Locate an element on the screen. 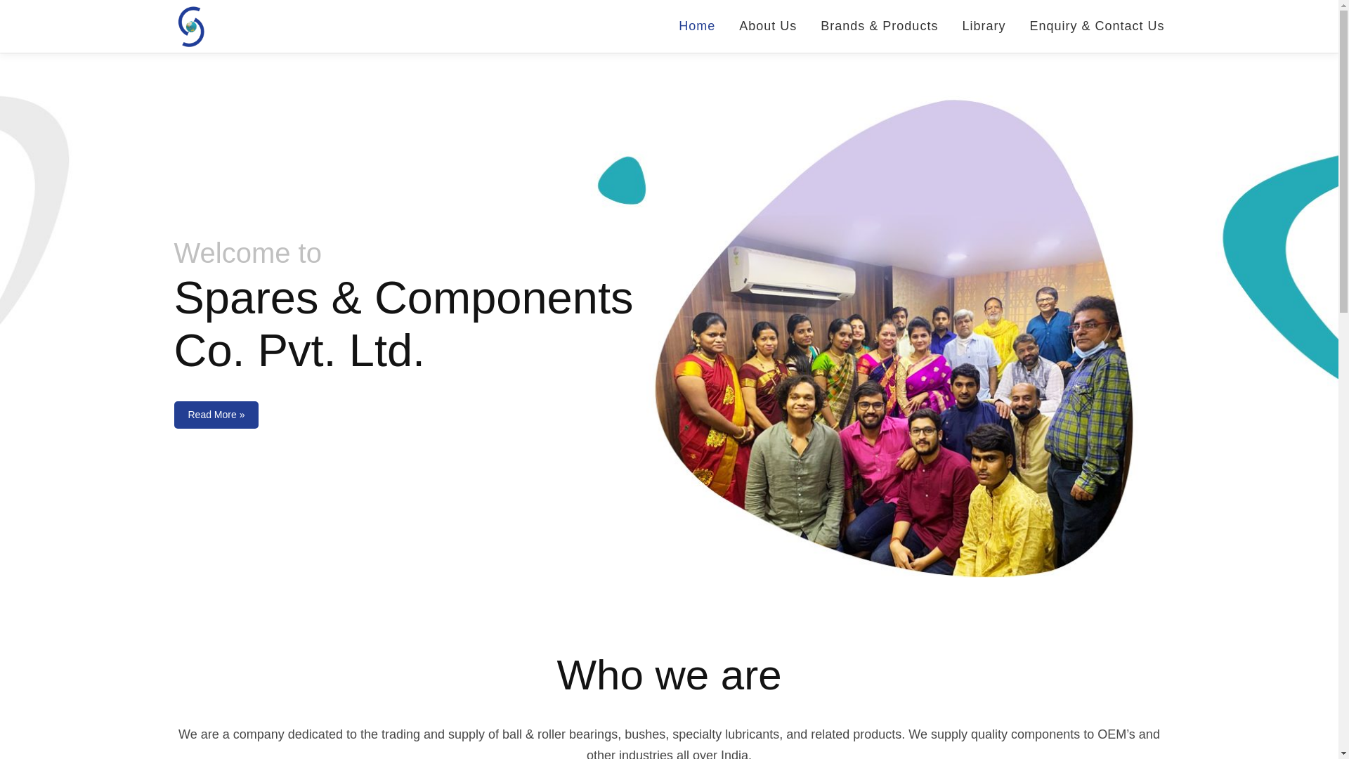 This screenshot has width=1349, height=759. About Us is located at coordinates (767, 26).